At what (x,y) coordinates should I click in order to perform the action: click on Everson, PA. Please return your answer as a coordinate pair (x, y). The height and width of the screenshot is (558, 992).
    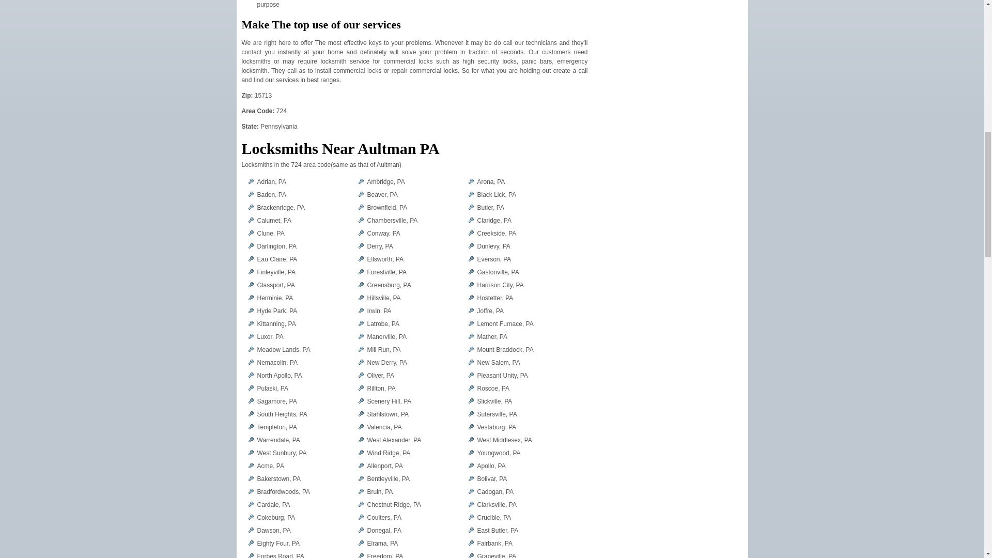
    Looking at the image, I should click on (494, 259).